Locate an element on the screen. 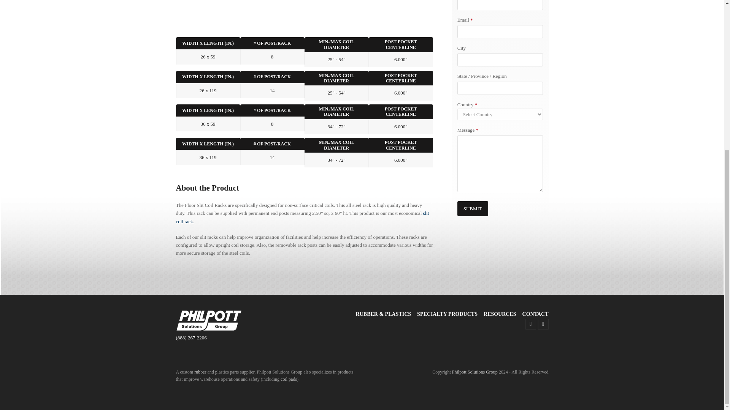  LinkedIn is located at coordinates (531, 324).